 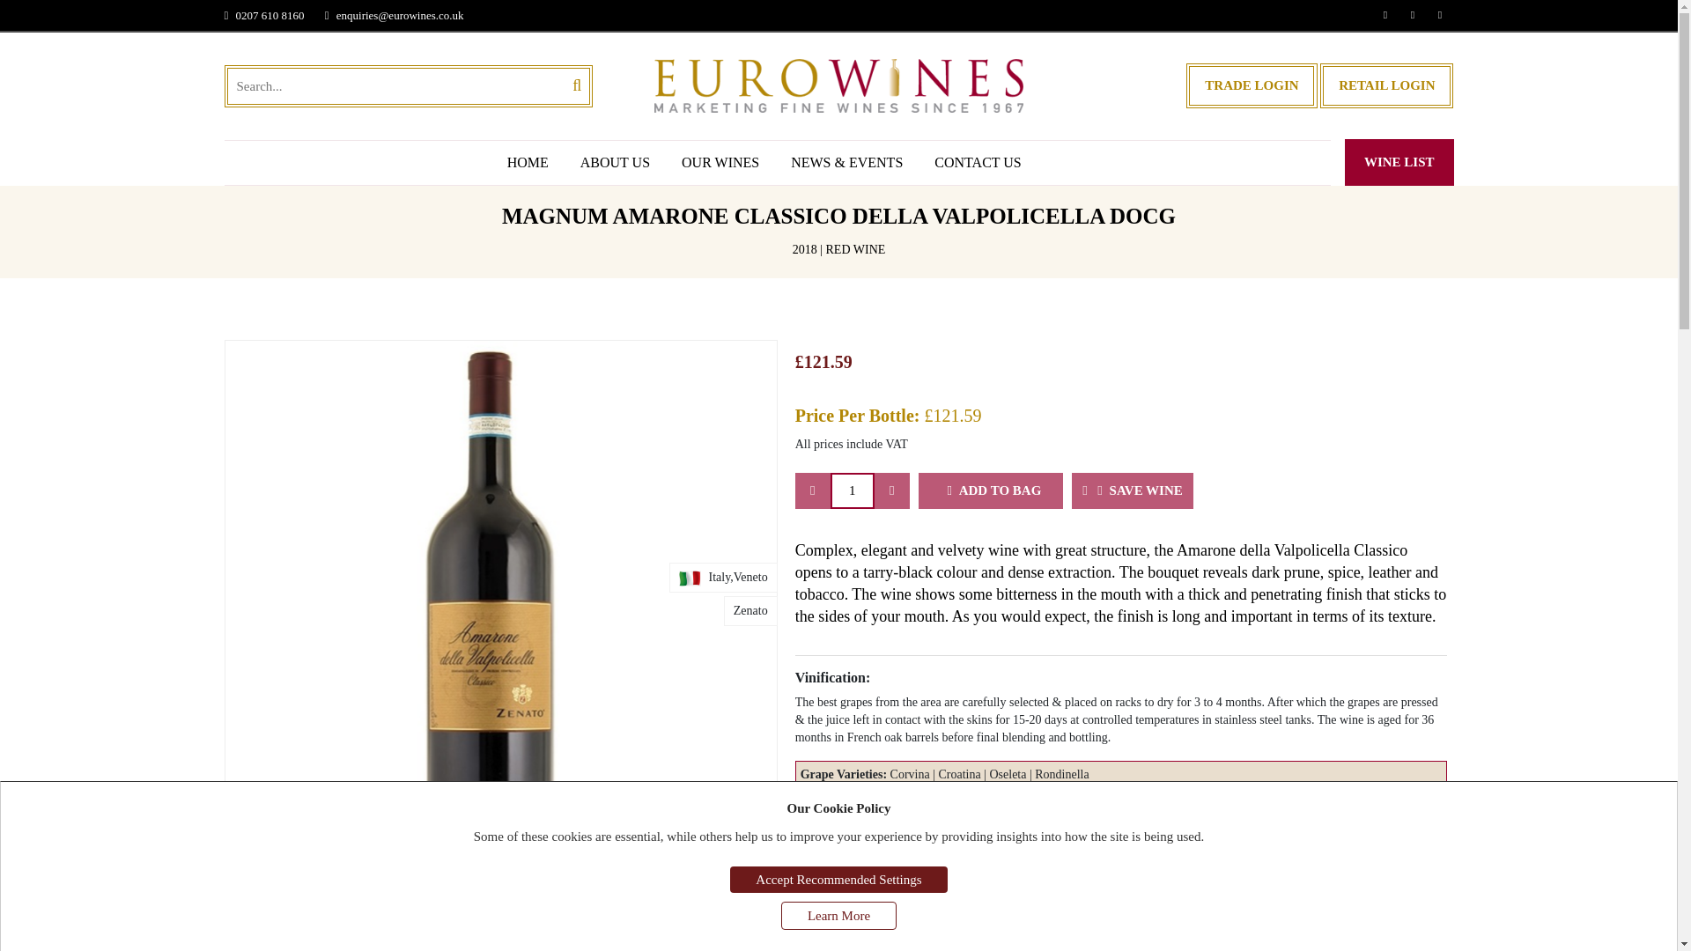 I want to click on OUR WINES, so click(x=720, y=162).